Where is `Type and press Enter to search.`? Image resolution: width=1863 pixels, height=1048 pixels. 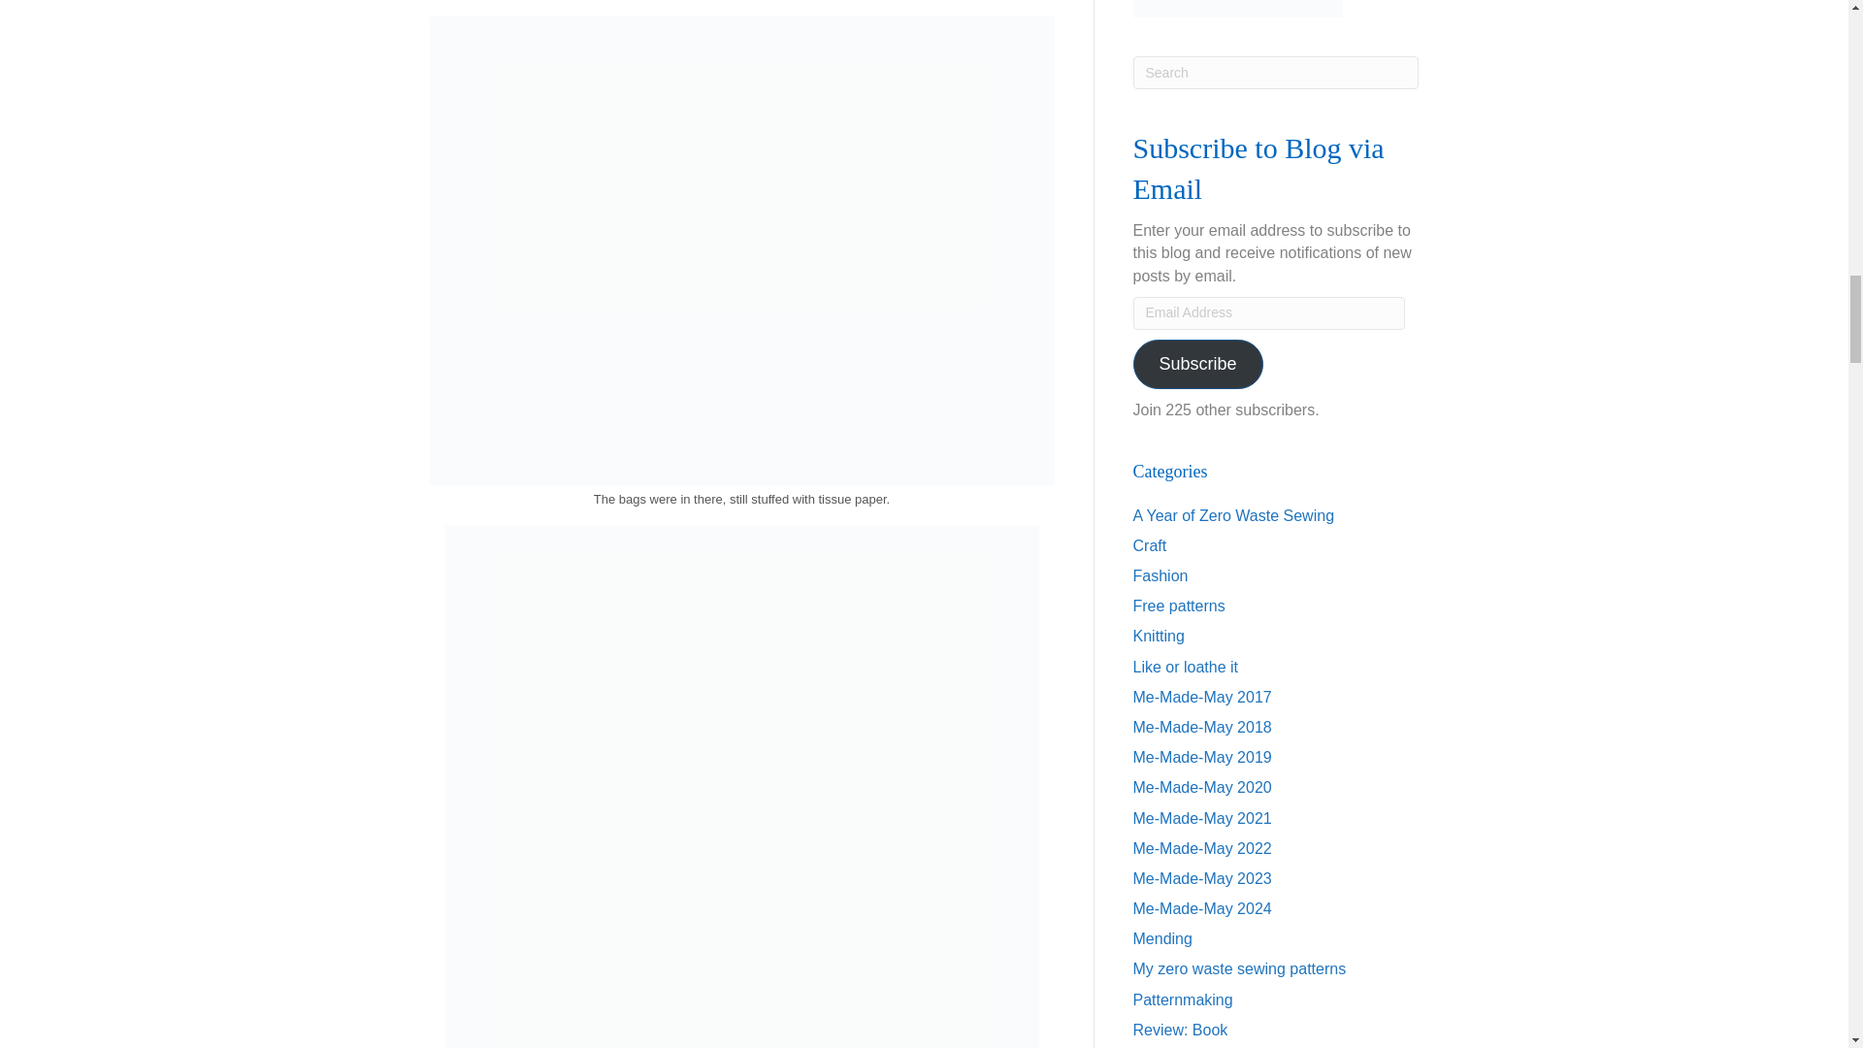
Type and press Enter to search. is located at coordinates (1276, 72).